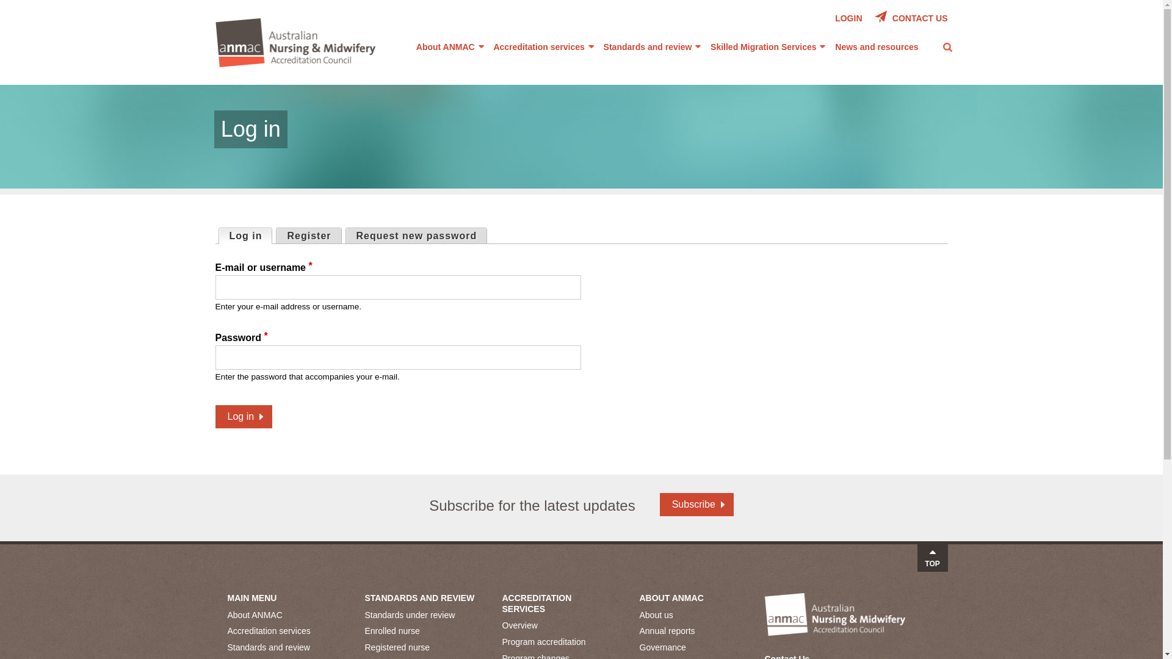 The image size is (1172, 659). Describe the element at coordinates (696, 615) in the screenshot. I see `About us` at that location.